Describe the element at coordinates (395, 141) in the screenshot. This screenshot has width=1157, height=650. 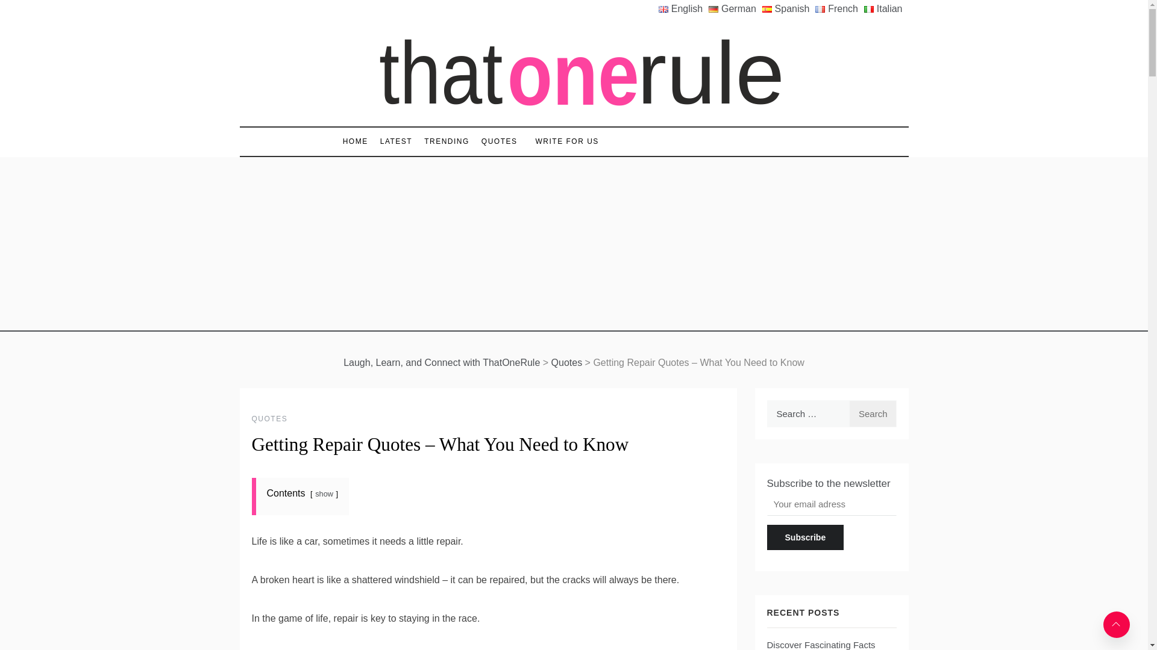
I see `LATEST` at that location.